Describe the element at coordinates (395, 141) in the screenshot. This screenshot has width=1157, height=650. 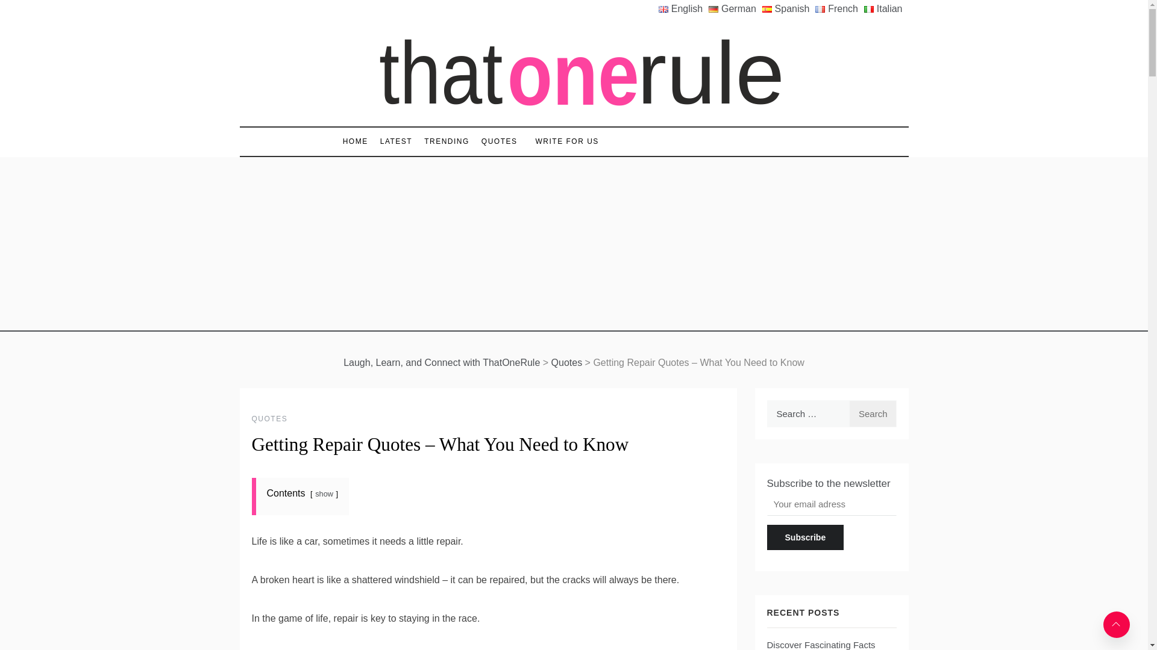
I see `LATEST` at that location.